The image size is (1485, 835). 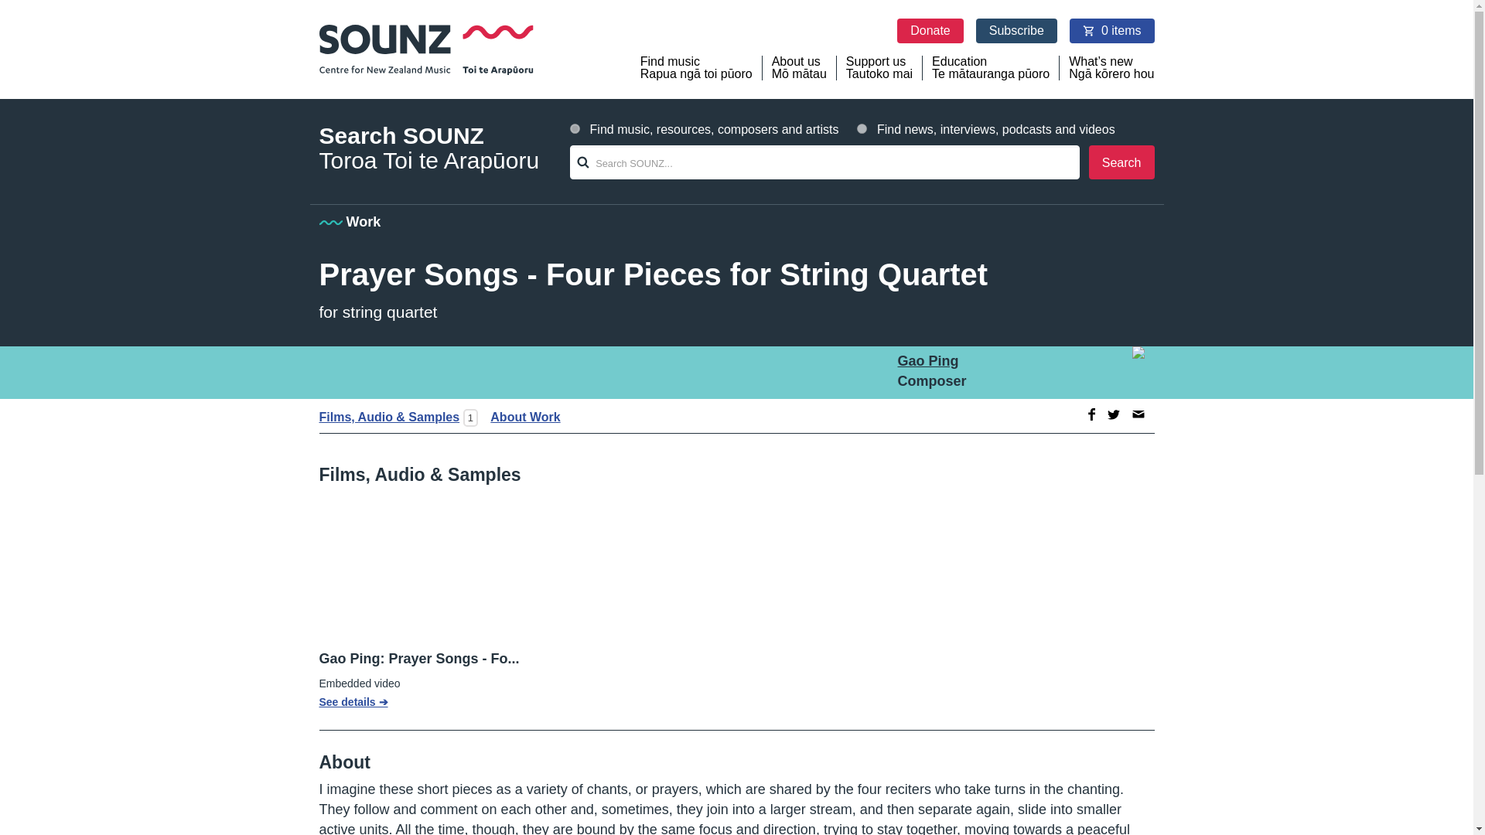 What do you see at coordinates (1112, 31) in the screenshot?
I see `Share to Facebook` at bounding box center [1112, 31].